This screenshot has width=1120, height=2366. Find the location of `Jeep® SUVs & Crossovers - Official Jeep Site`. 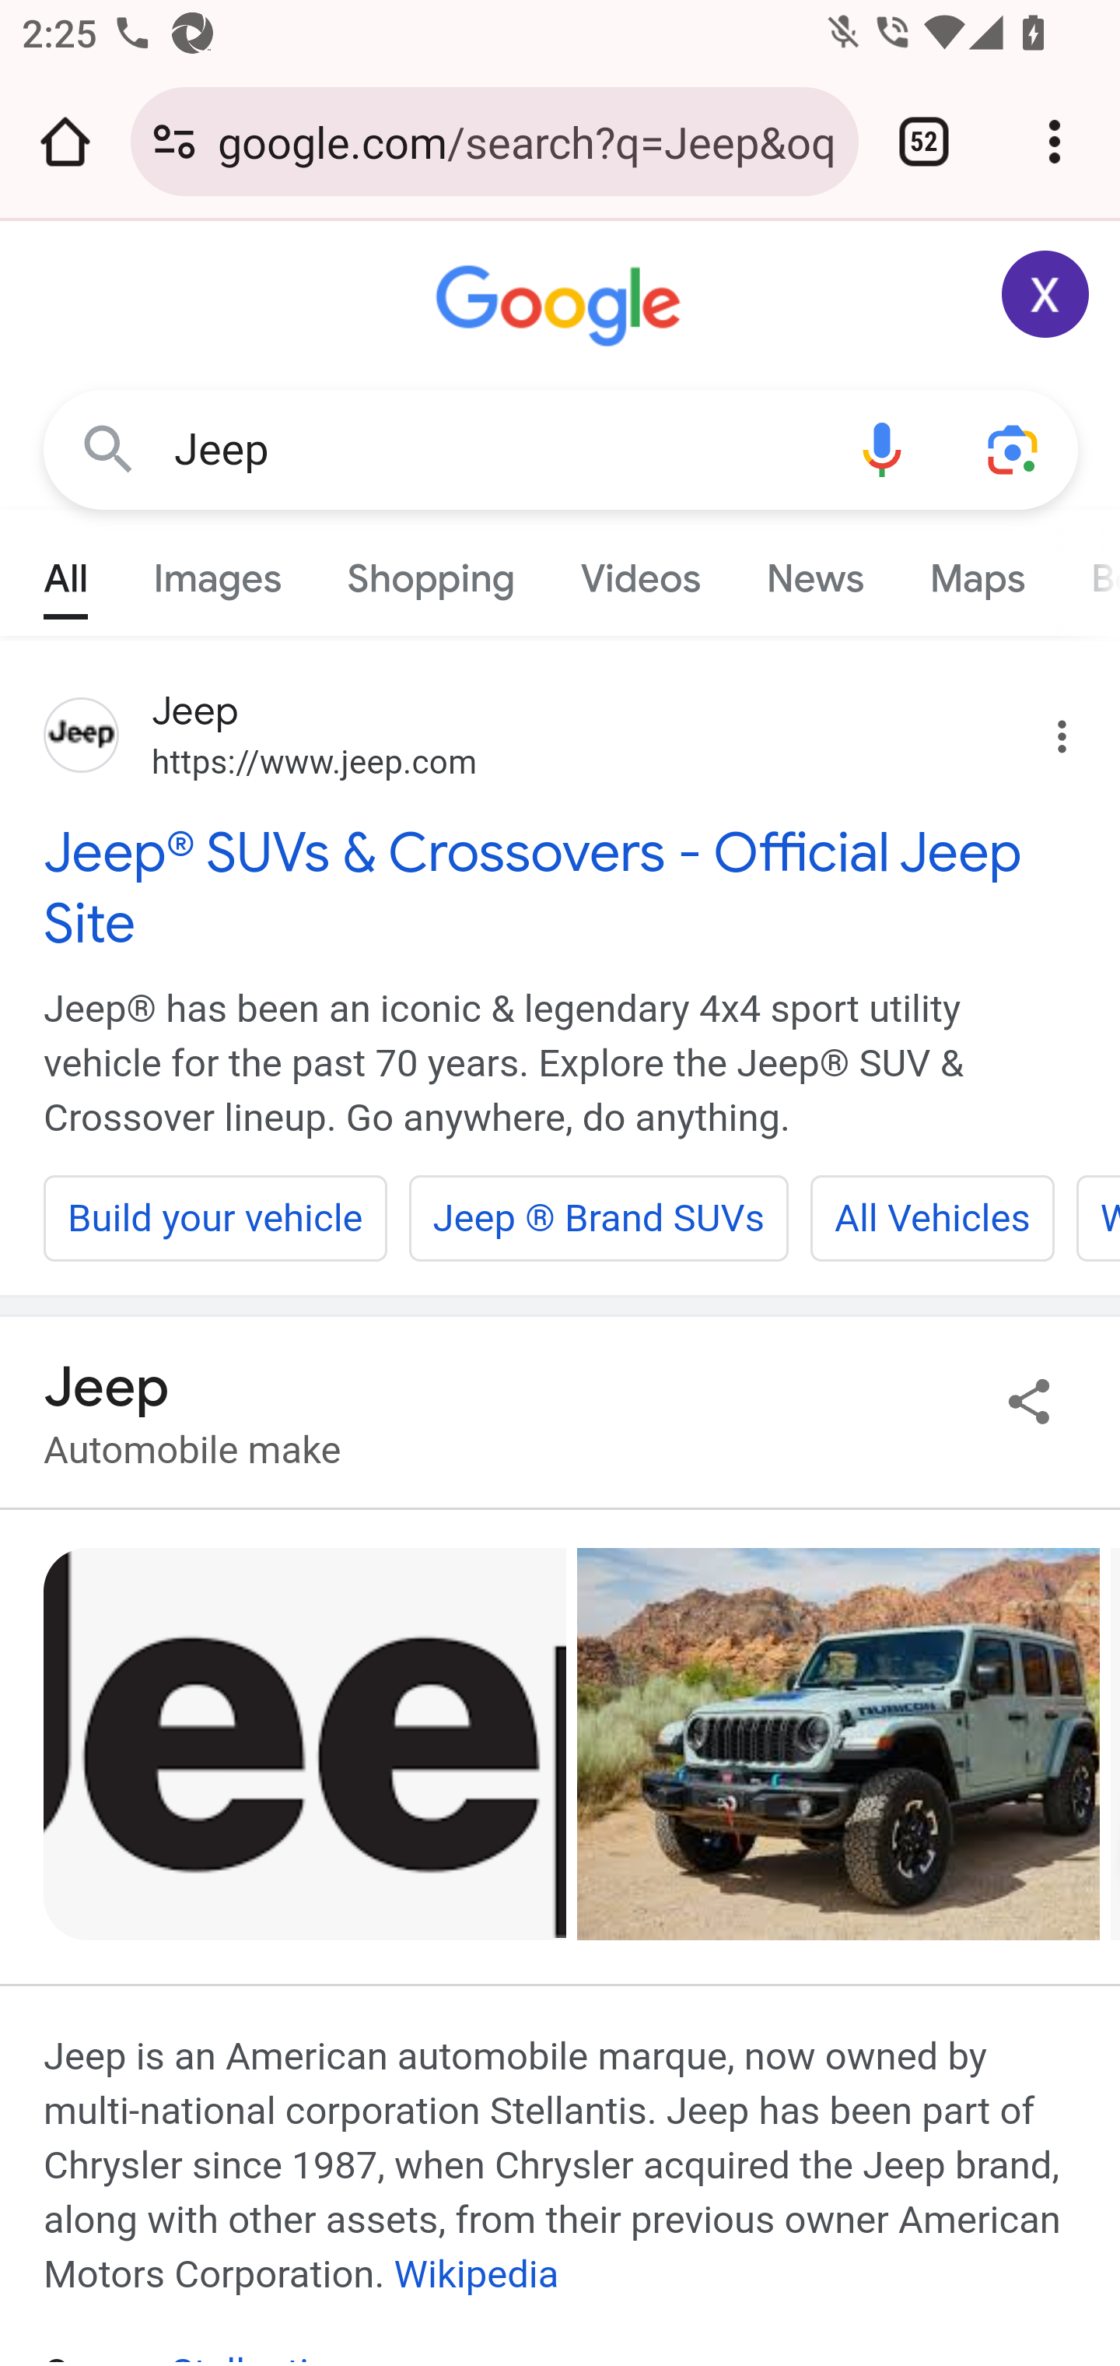

Jeep® SUVs & Crossovers - Official Jeep Site is located at coordinates (562, 887).